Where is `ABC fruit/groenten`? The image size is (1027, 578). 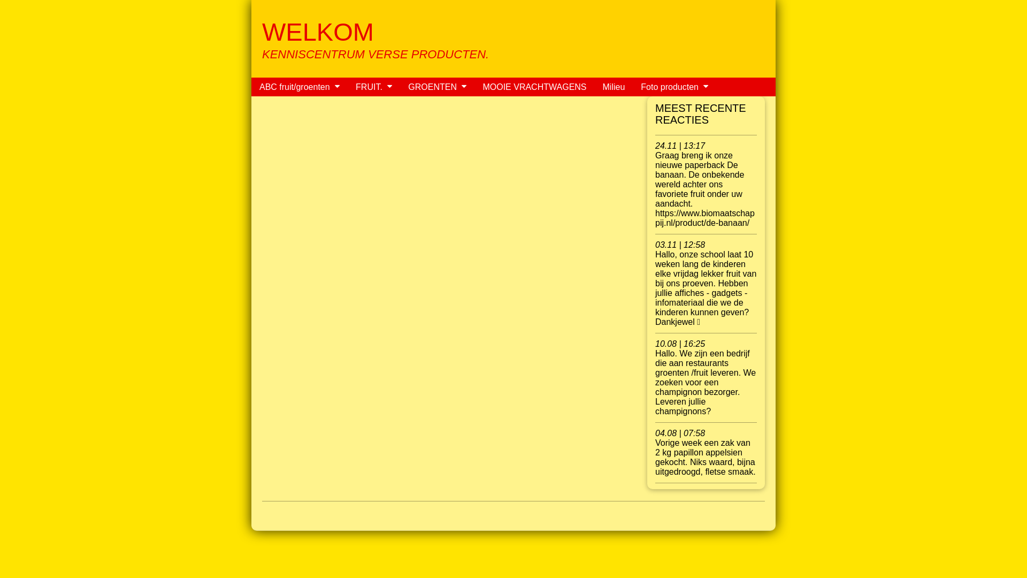 ABC fruit/groenten is located at coordinates (292, 87).